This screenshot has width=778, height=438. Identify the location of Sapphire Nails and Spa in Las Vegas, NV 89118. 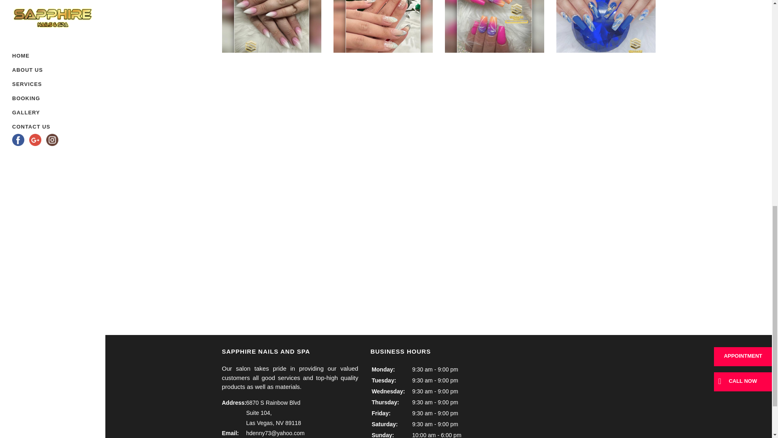
(494, 94).